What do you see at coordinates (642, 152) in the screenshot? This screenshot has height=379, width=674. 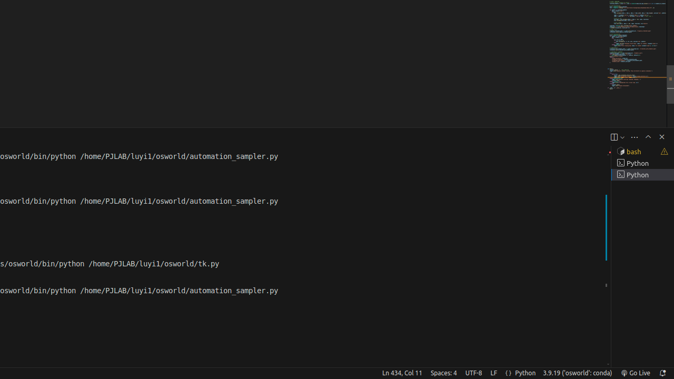 I see `Terminal 1 bash` at bounding box center [642, 152].